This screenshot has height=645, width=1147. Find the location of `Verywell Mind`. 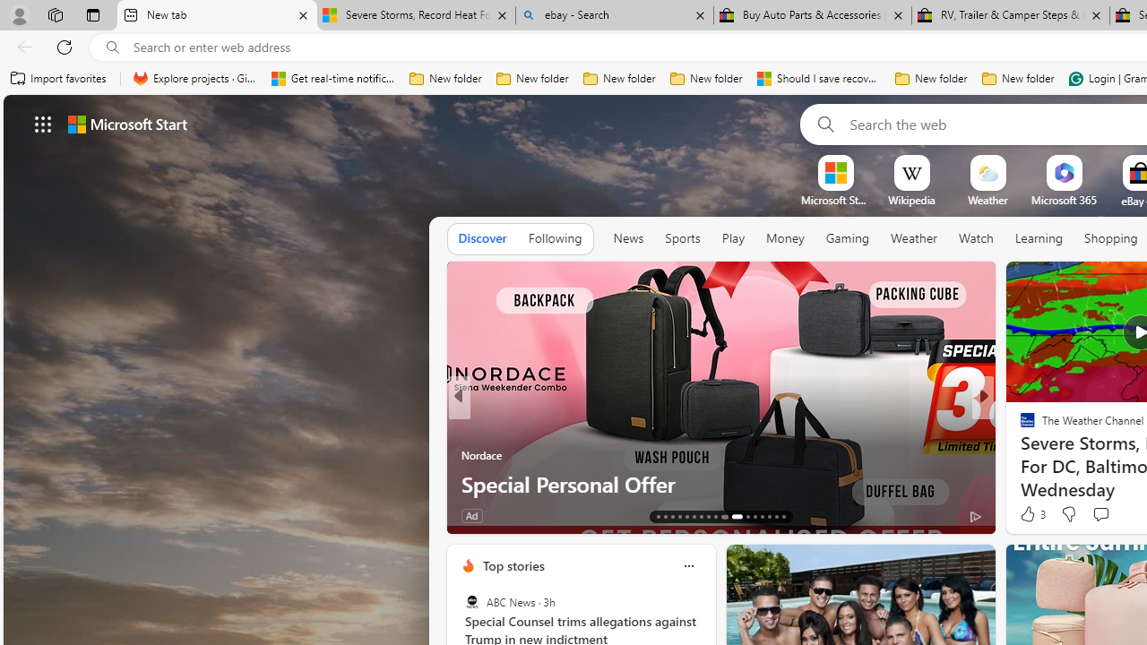

Verywell Mind is located at coordinates (1020, 455).